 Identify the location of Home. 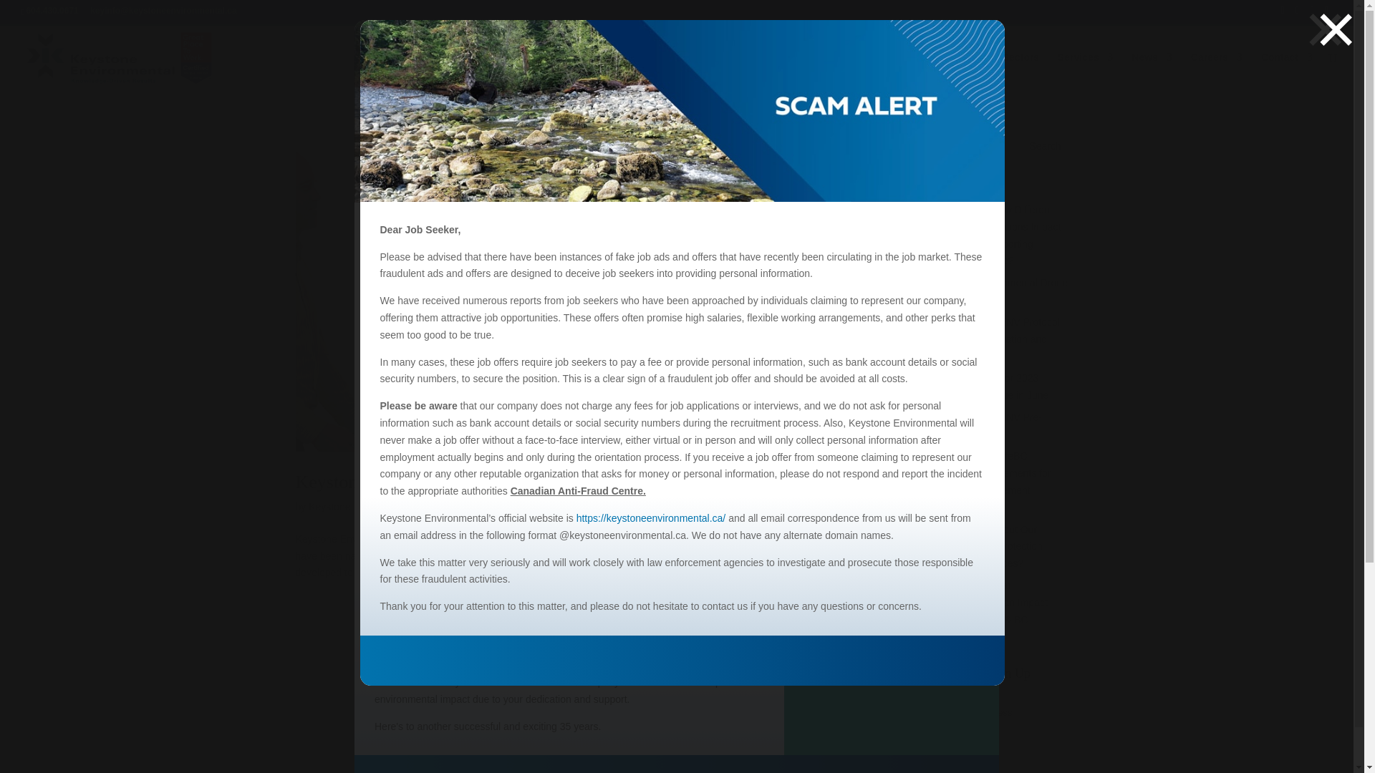
(878, 71).